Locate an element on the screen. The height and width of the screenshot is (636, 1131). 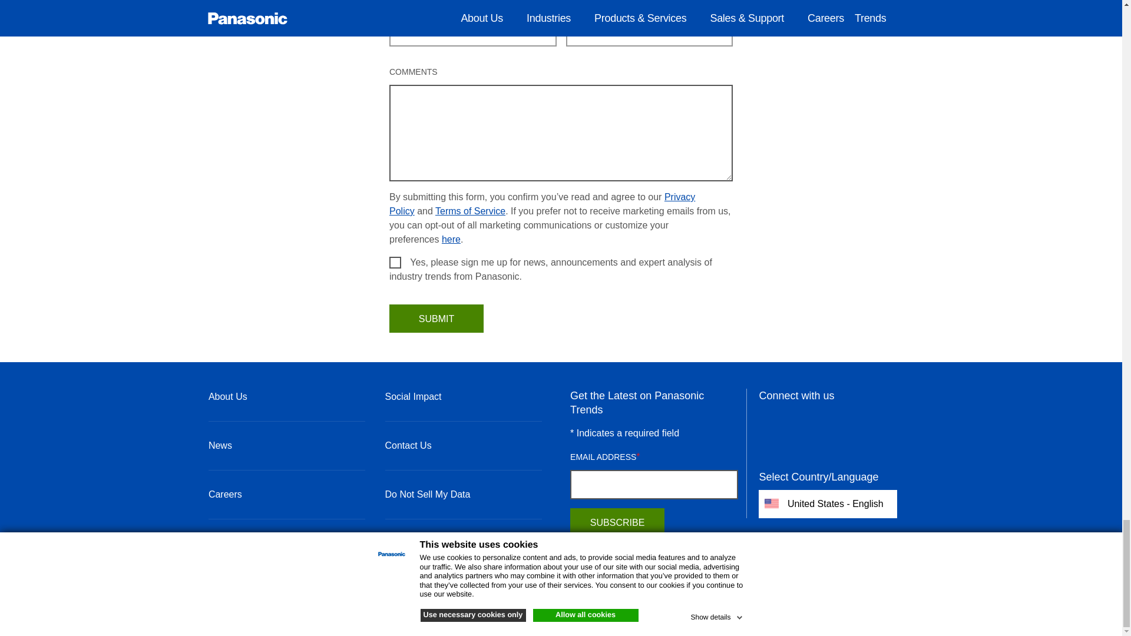
Submit is located at coordinates (436, 318).